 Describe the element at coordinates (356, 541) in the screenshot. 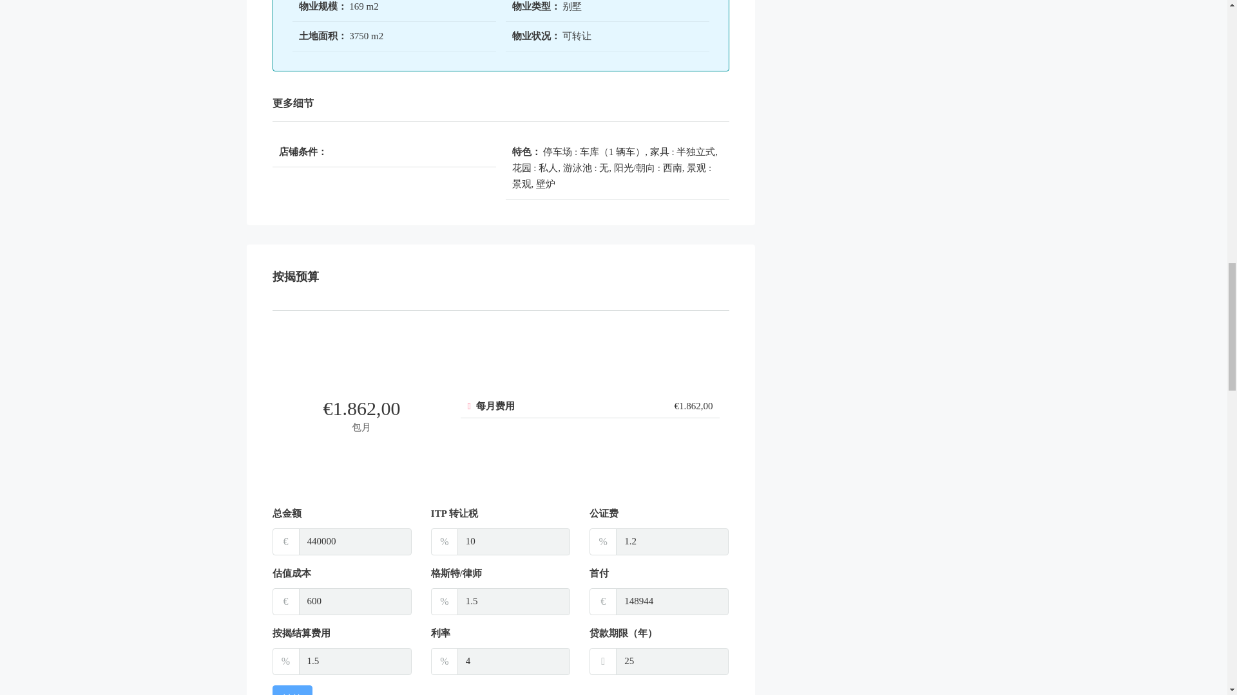

I see `440000` at that location.